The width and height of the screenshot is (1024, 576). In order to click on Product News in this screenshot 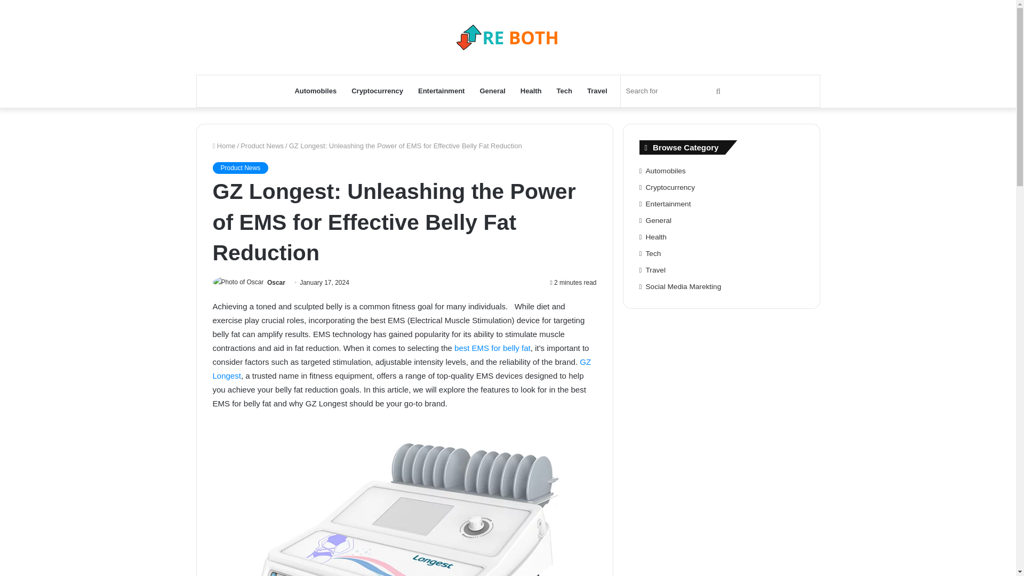, I will do `click(240, 167)`.